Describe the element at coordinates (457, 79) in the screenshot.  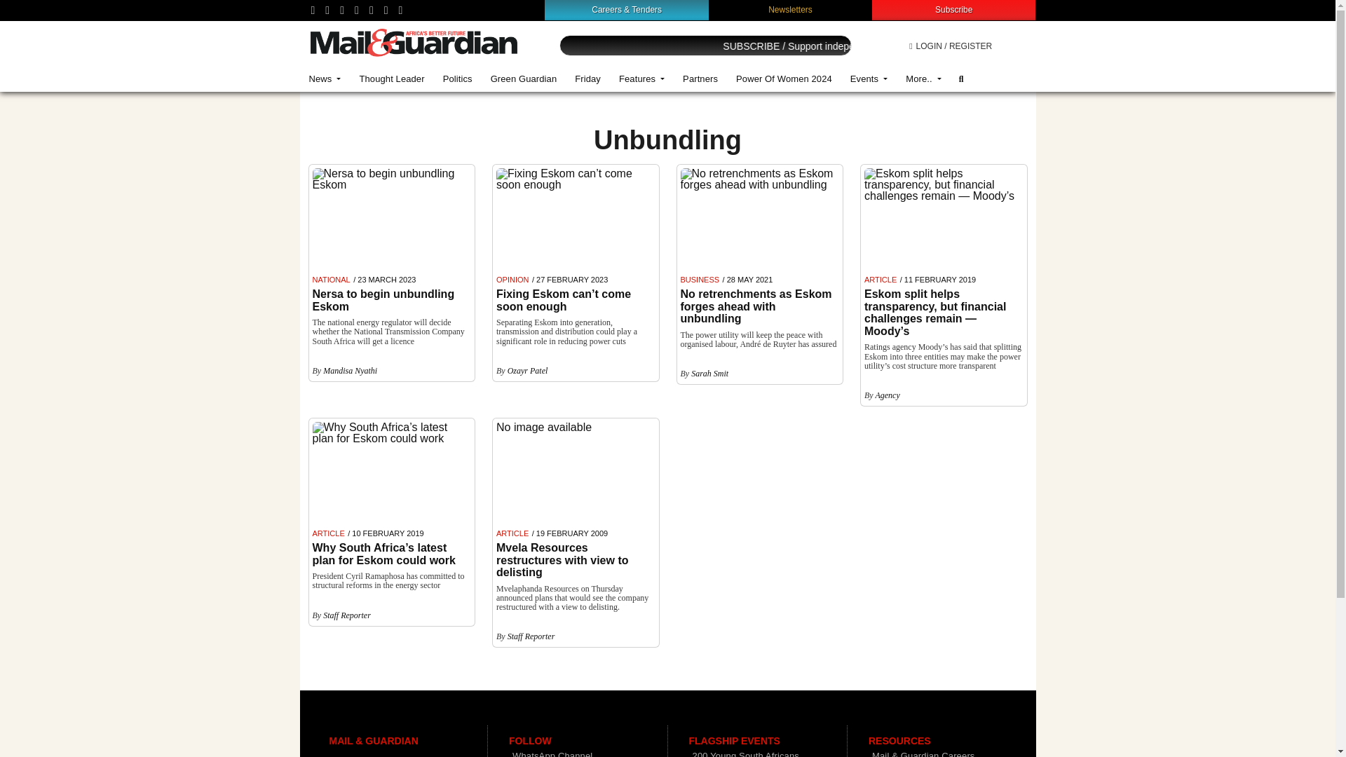
I see `Politics` at that location.